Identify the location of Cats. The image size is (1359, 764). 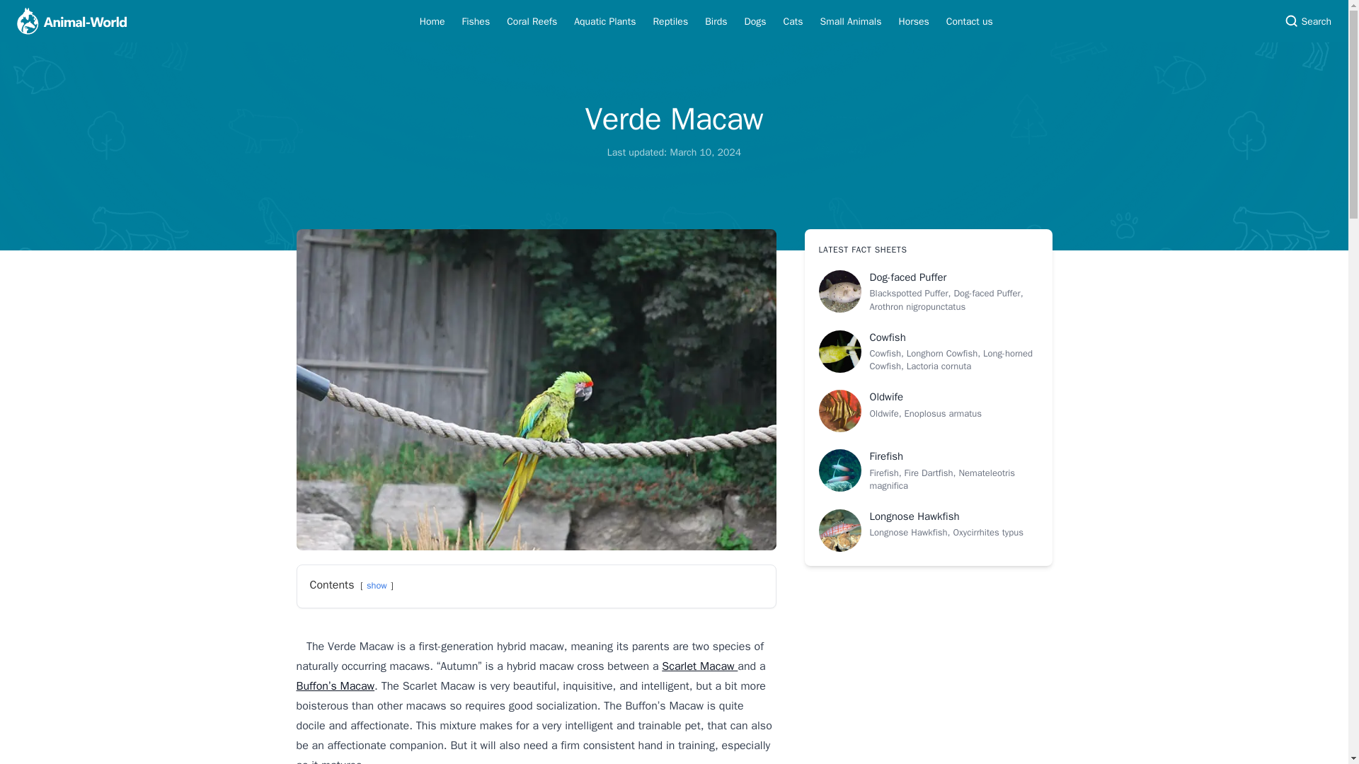
(793, 21).